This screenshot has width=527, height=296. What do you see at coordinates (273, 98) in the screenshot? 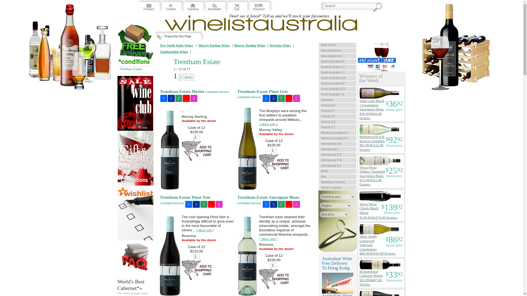
I see `Facebook` at bounding box center [273, 98].